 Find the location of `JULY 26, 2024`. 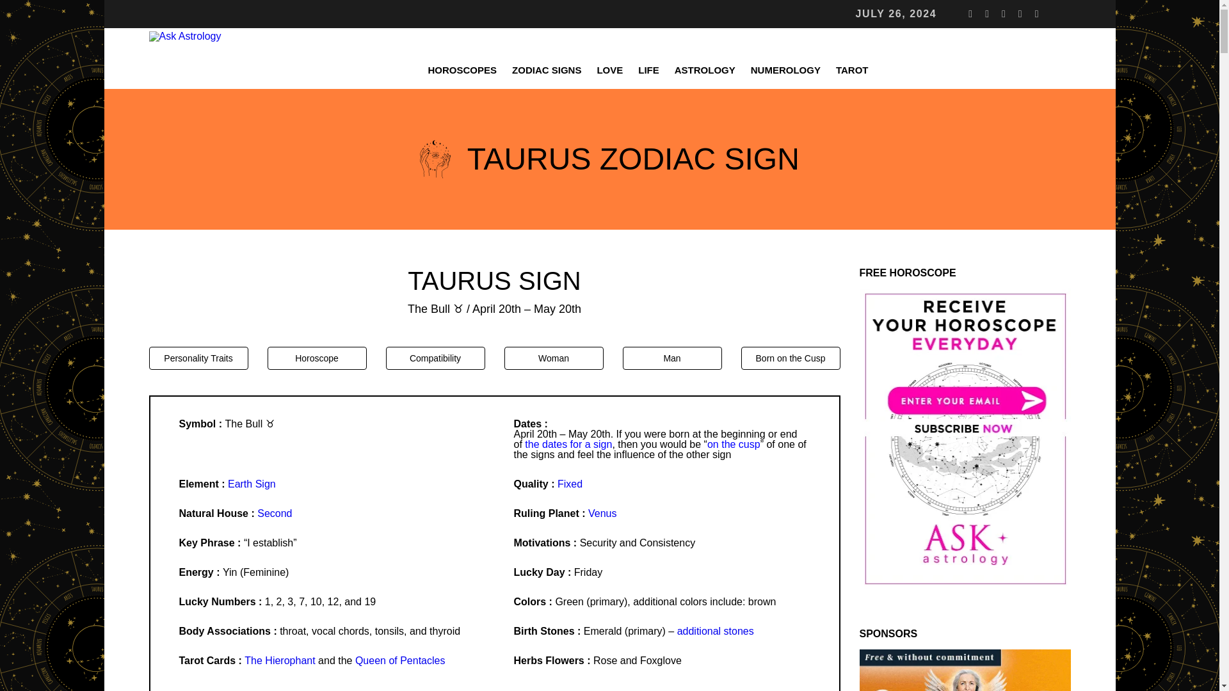

JULY 26, 2024 is located at coordinates (896, 14).